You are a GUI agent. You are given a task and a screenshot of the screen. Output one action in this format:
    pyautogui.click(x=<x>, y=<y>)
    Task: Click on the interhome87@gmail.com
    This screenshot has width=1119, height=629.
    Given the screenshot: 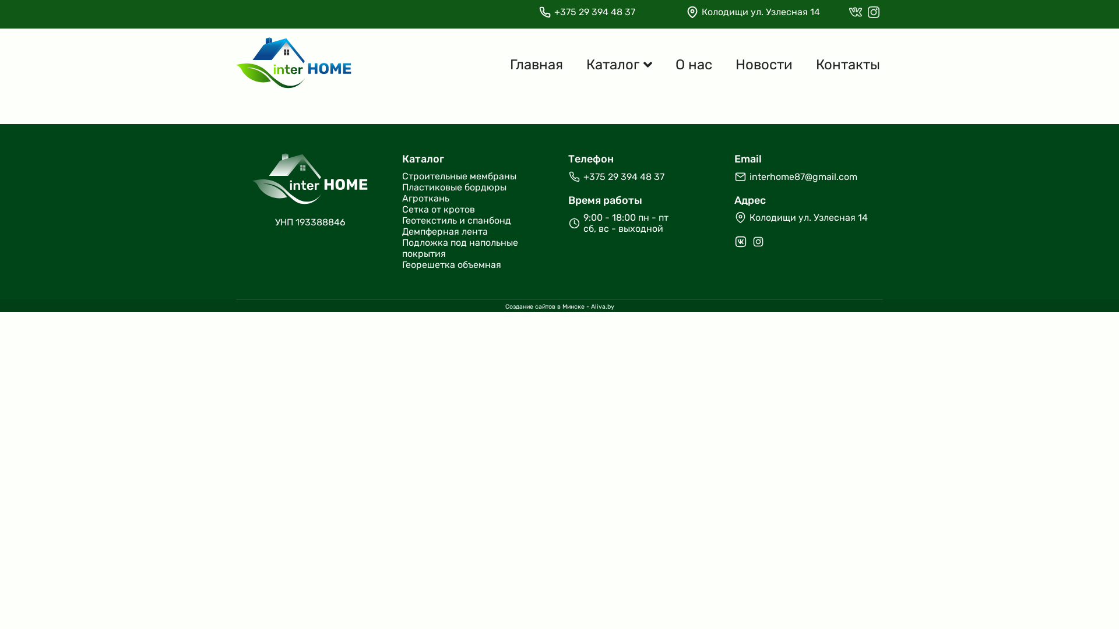 What is the action you would take?
    pyautogui.click(x=803, y=177)
    